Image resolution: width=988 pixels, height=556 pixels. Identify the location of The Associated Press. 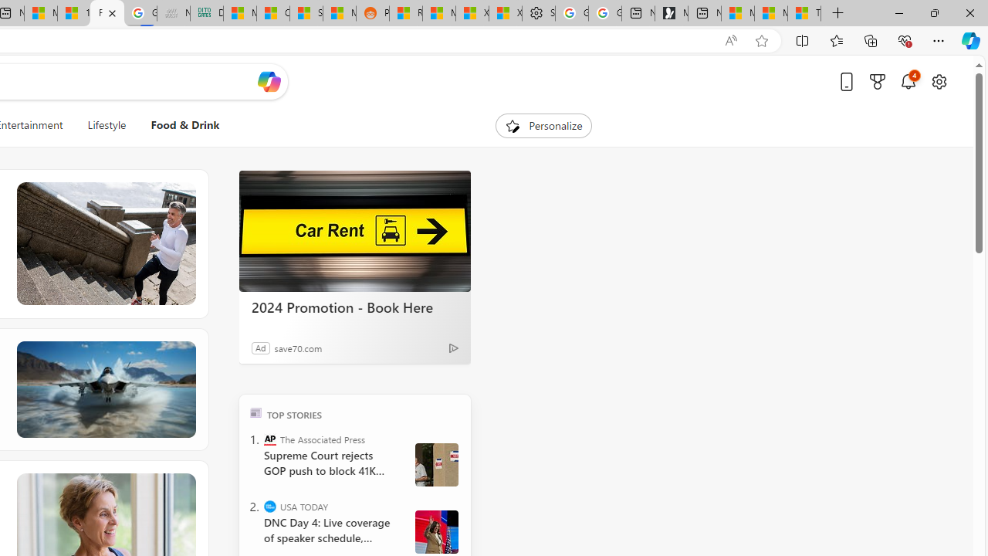
(270, 439).